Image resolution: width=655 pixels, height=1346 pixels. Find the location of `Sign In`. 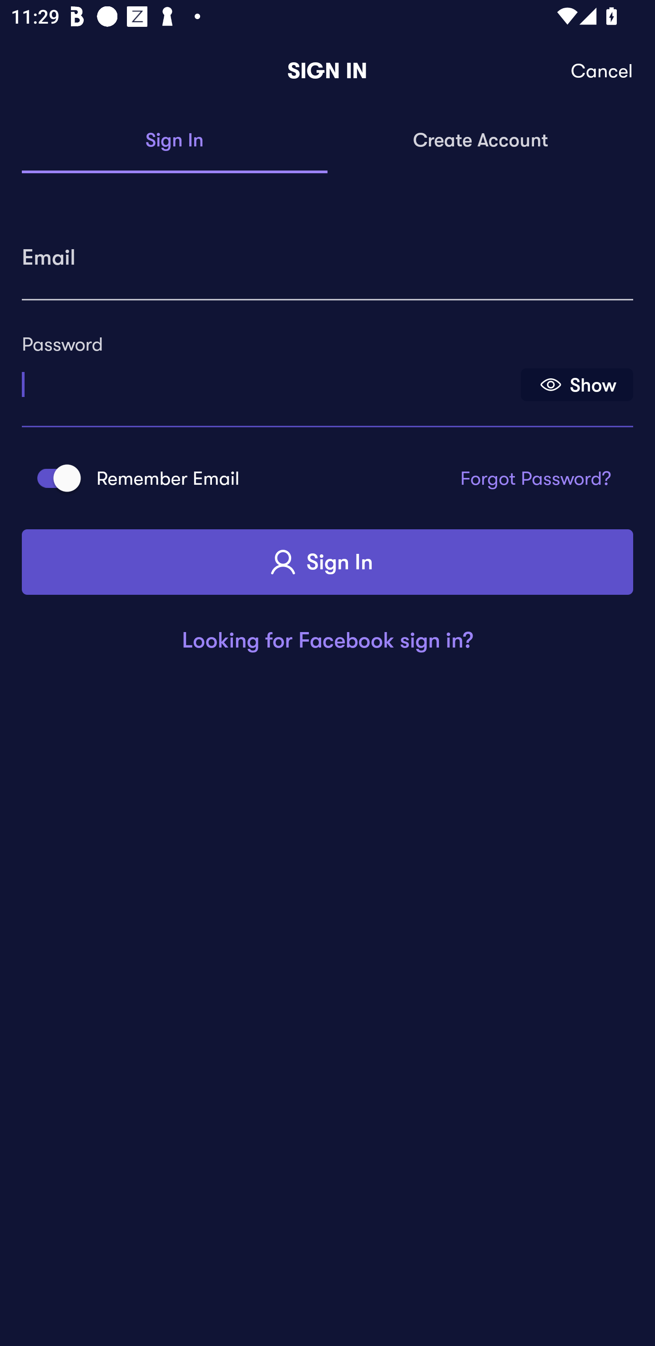

Sign In is located at coordinates (175, 141).